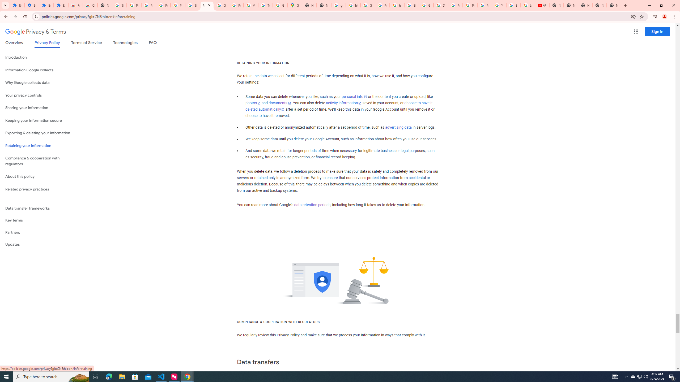  I want to click on activity information, so click(344, 103).